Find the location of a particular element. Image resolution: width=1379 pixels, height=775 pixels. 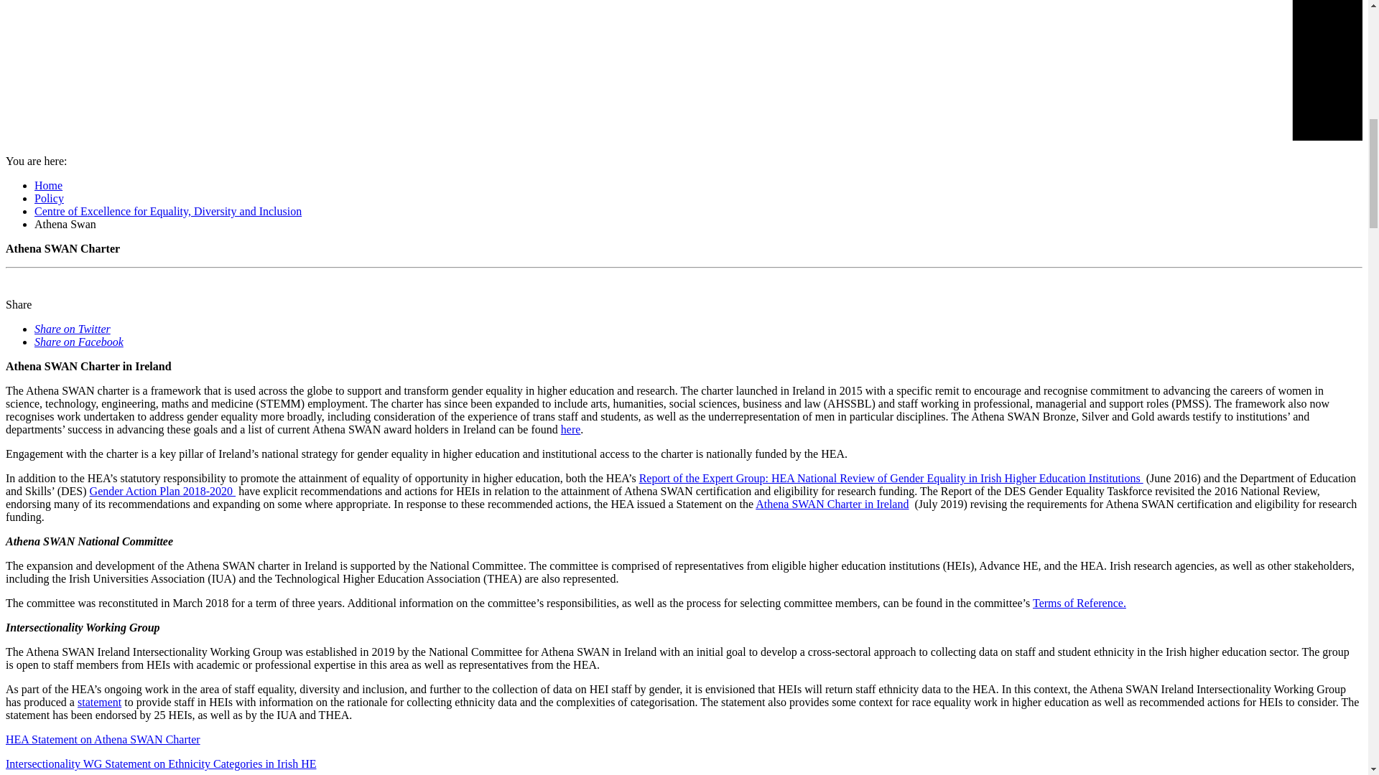

Home is located at coordinates (48, 185).